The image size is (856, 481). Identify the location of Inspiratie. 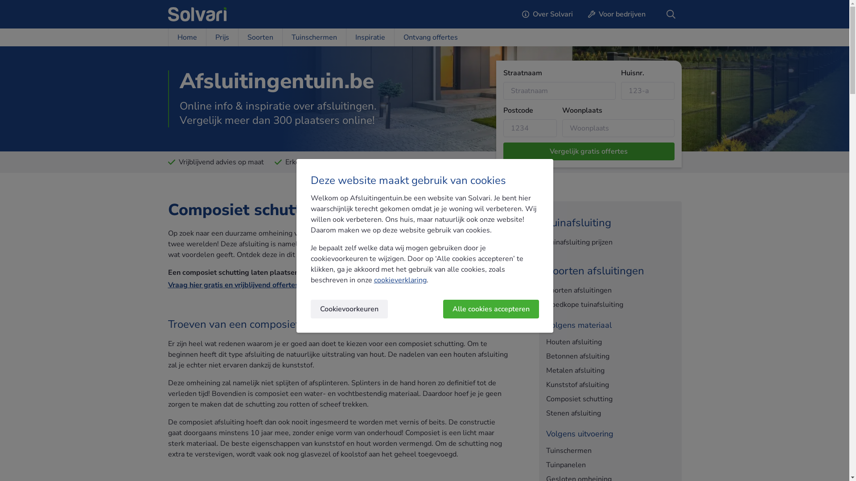
(370, 37).